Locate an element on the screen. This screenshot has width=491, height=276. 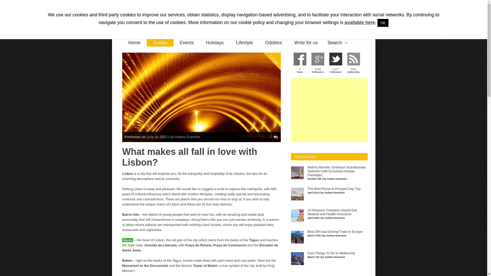
Events is located at coordinates (187, 43).